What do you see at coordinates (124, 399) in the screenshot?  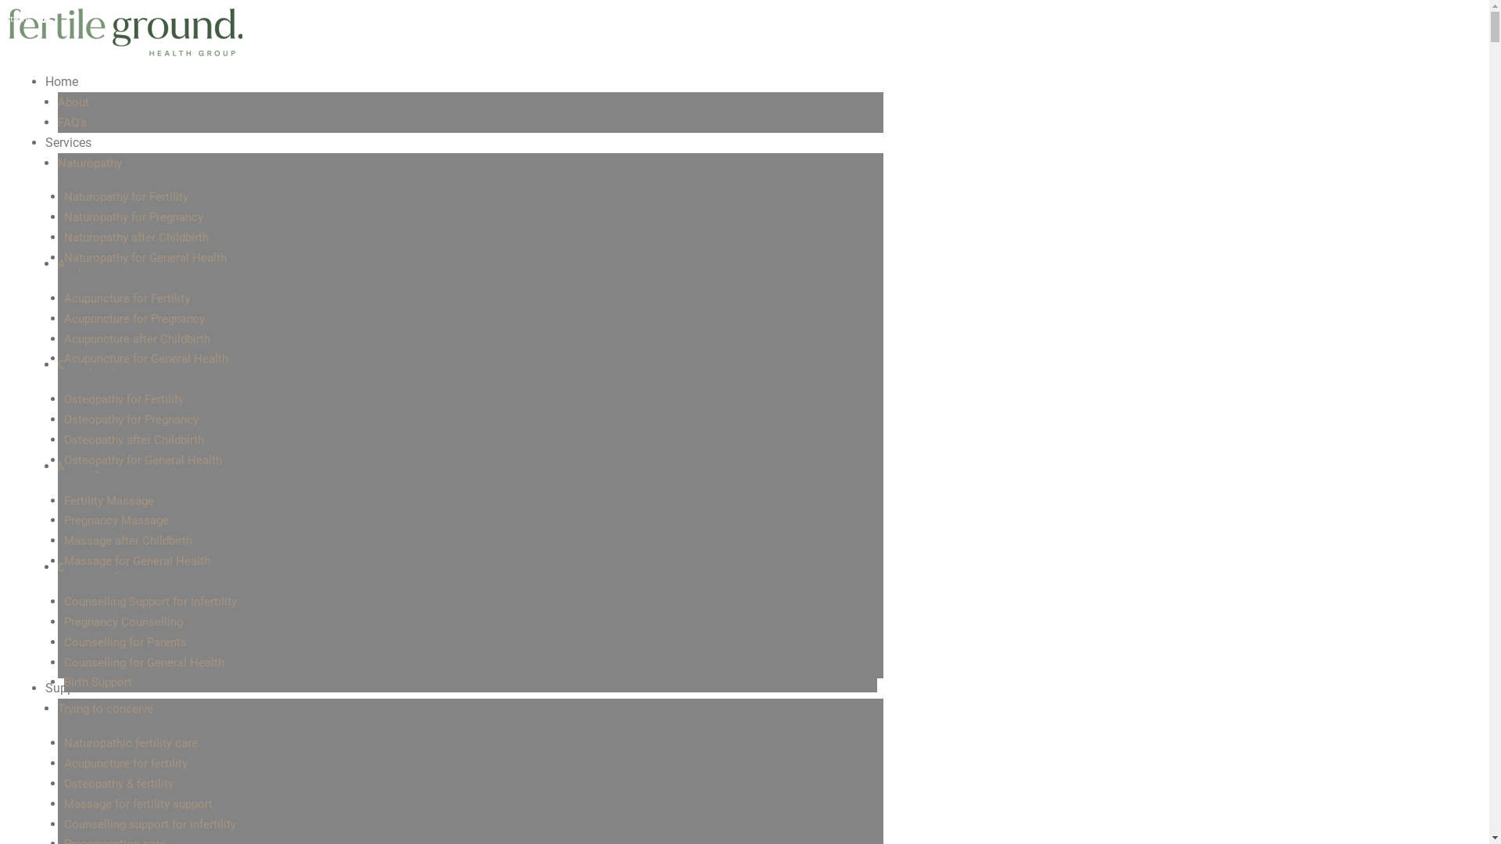 I see `Osteopathy for Fertility` at bounding box center [124, 399].